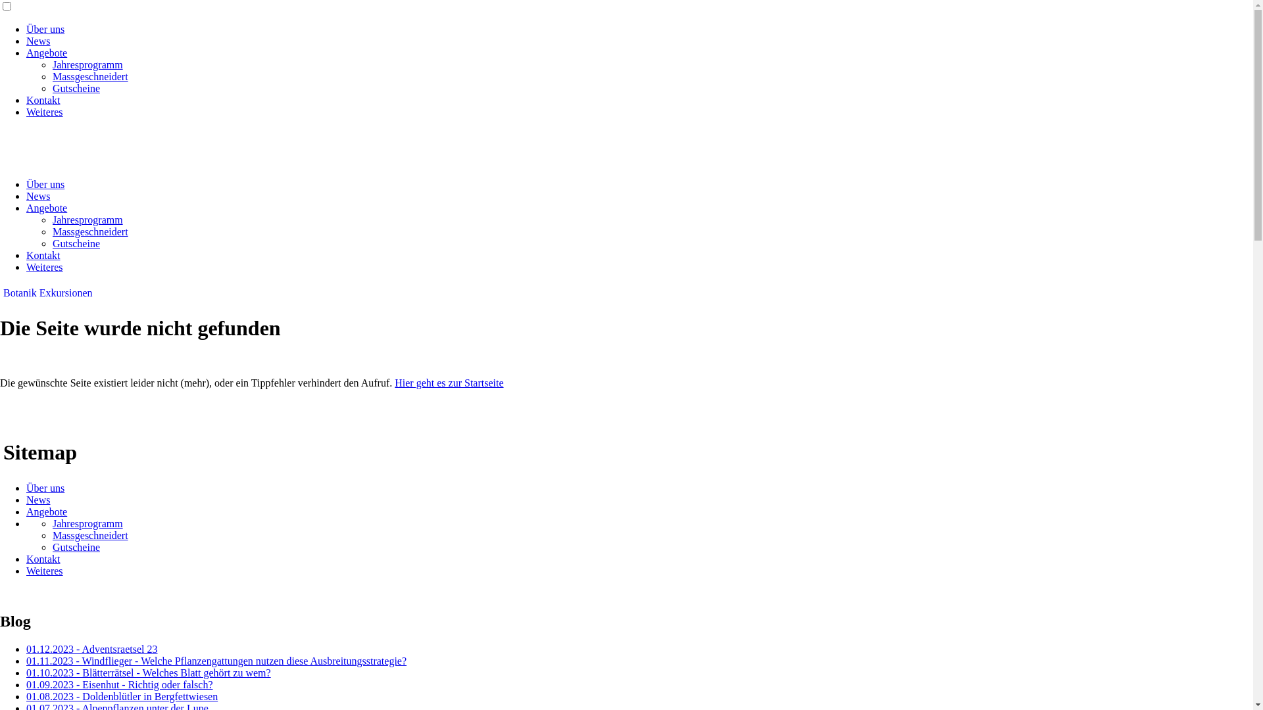  What do you see at coordinates (88, 523) in the screenshot?
I see `Jahresprogramm` at bounding box center [88, 523].